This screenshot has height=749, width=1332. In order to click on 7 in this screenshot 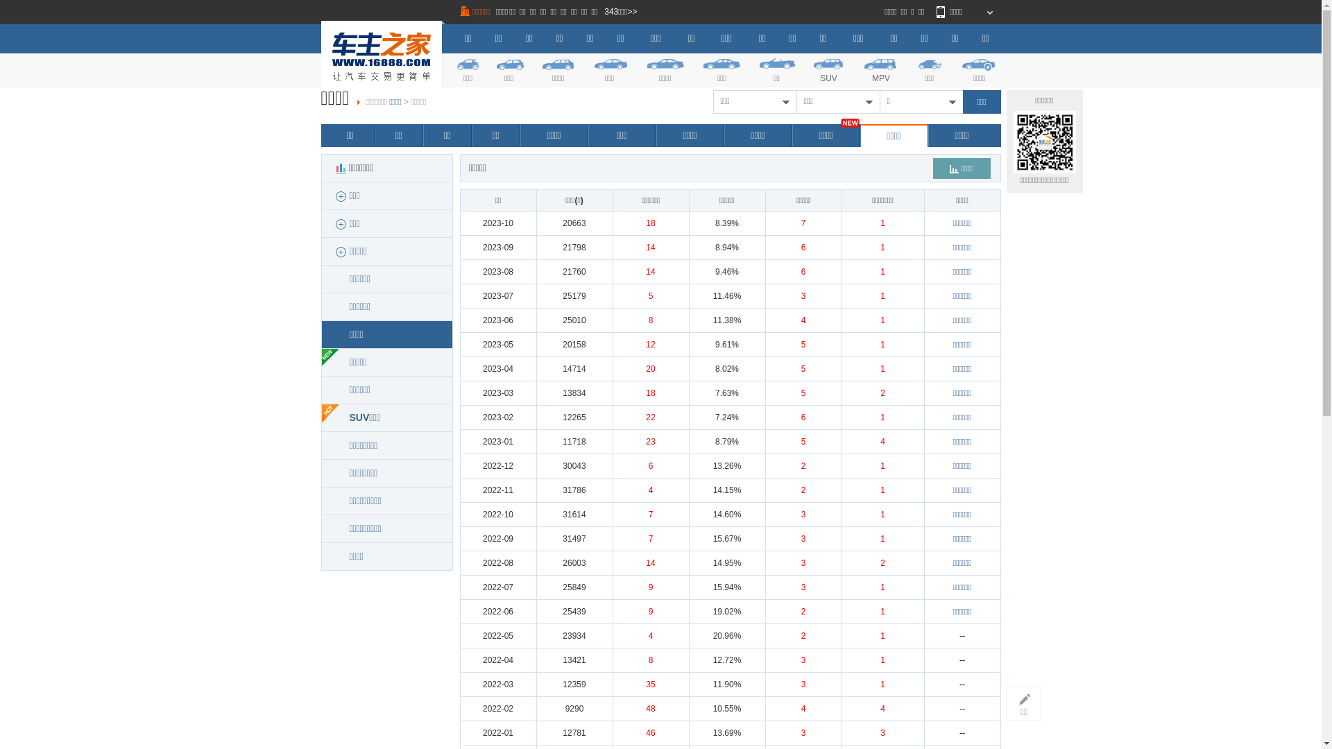, I will do `click(651, 515)`.